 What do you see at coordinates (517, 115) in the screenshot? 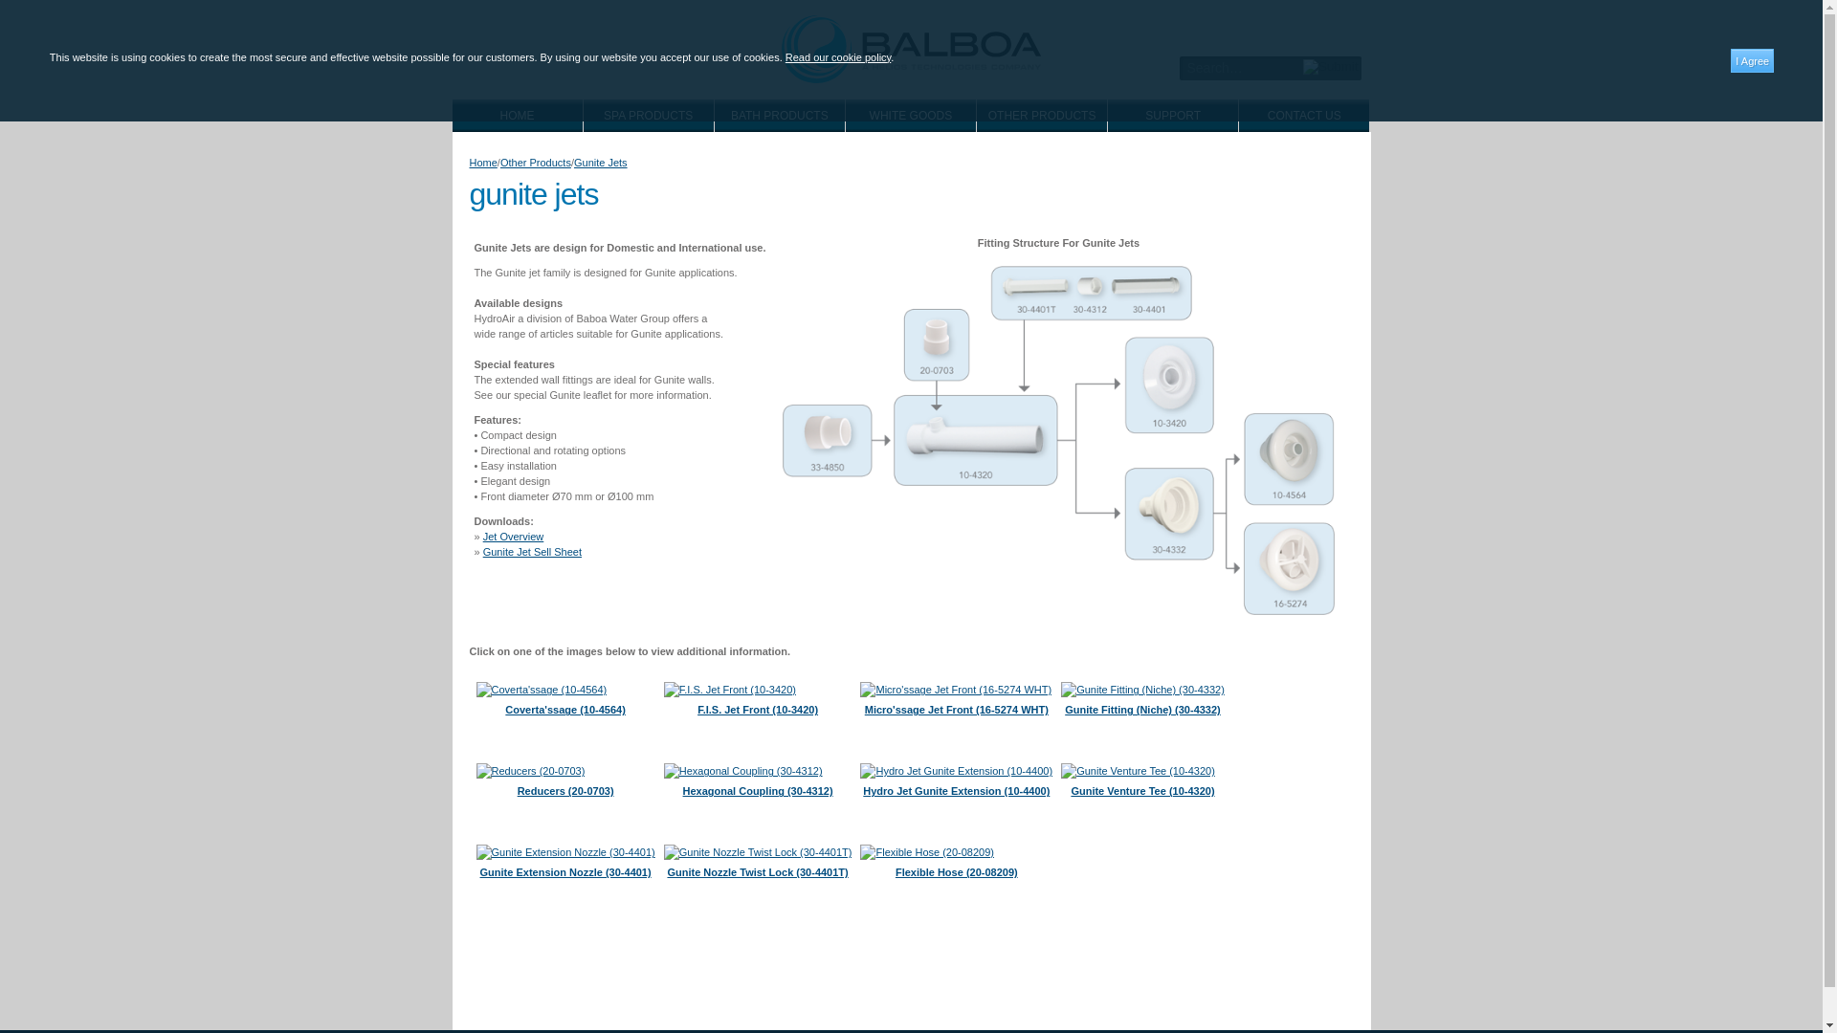
I see `HOME` at bounding box center [517, 115].